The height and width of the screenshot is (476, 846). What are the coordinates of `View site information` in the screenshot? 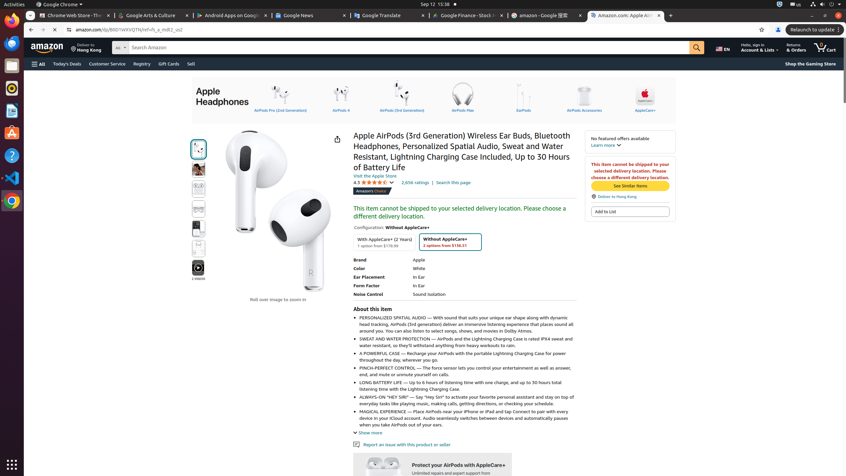 It's located at (69, 30).